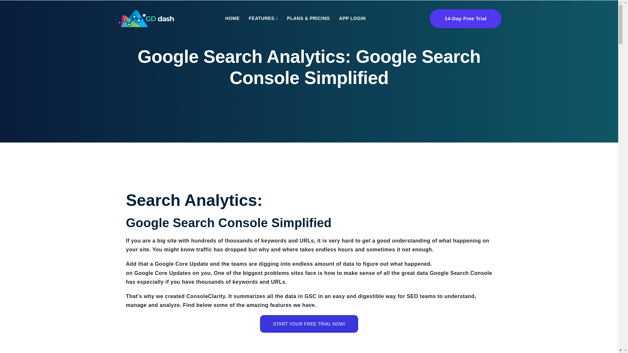 The width and height of the screenshot is (628, 353). What do you see at coordinates (309, 324) in the screenshot?
I see `START YOUR FREE TRIAL NOW!` at bounding box center [309, 324].